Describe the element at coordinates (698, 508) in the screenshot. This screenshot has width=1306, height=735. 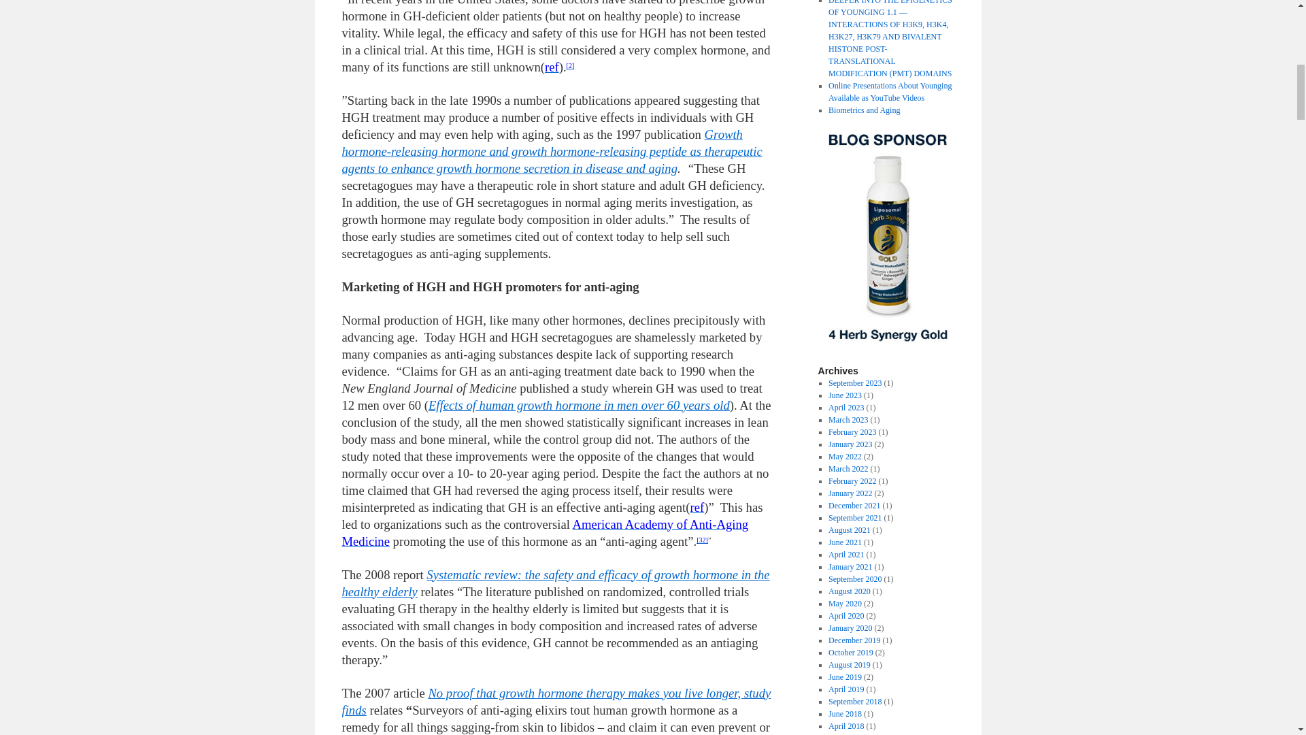
I see `ref` at that location.